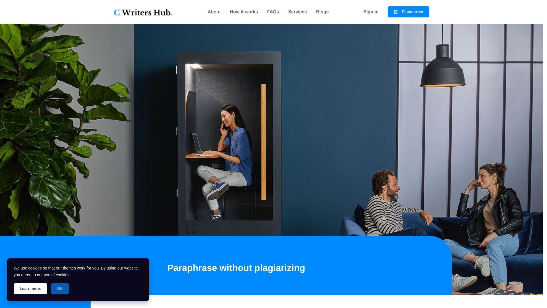 Image resolution: width=547 pixels, height=308 pixels. Describe the element at coordinates (322, 12) in the screenshot. I see `Blogs` at that location.